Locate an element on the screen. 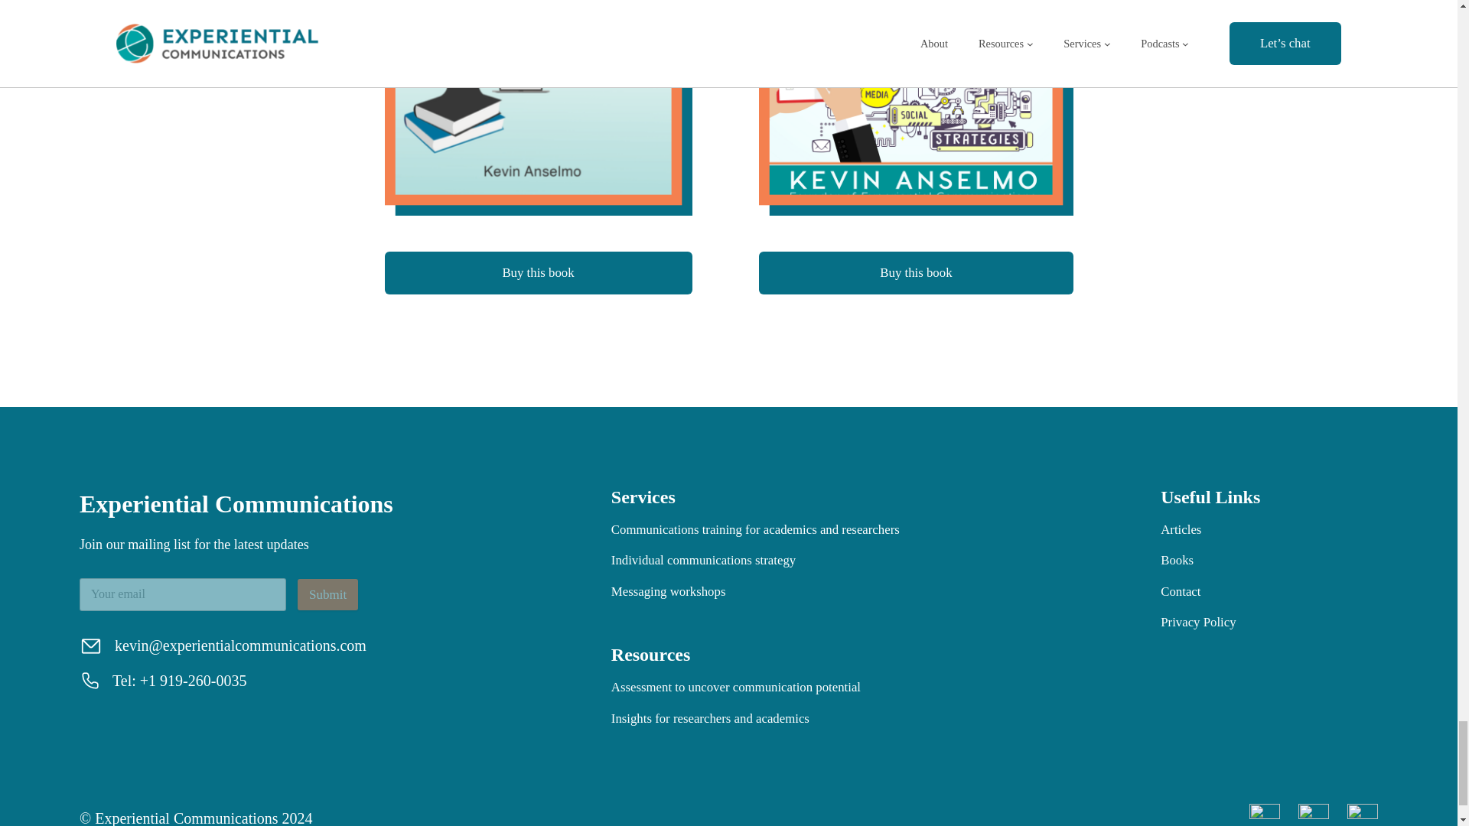 This screenshot has height=826, width=1469. Experiential Communications is located at coordinates (236, 504).